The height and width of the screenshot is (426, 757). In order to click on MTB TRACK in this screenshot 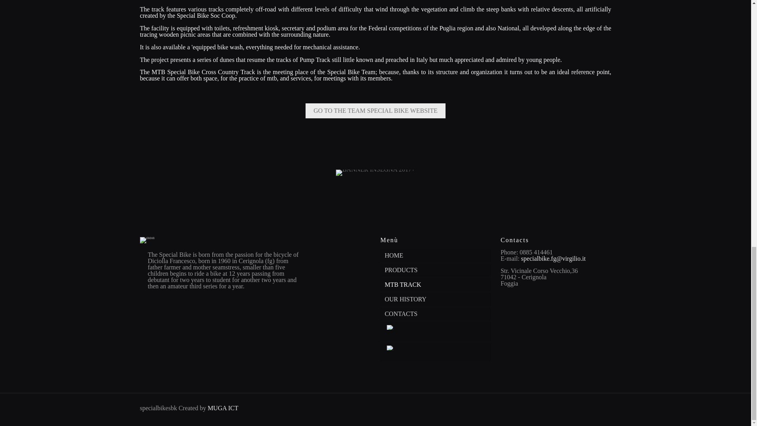, I will do `click(436, 285)`.